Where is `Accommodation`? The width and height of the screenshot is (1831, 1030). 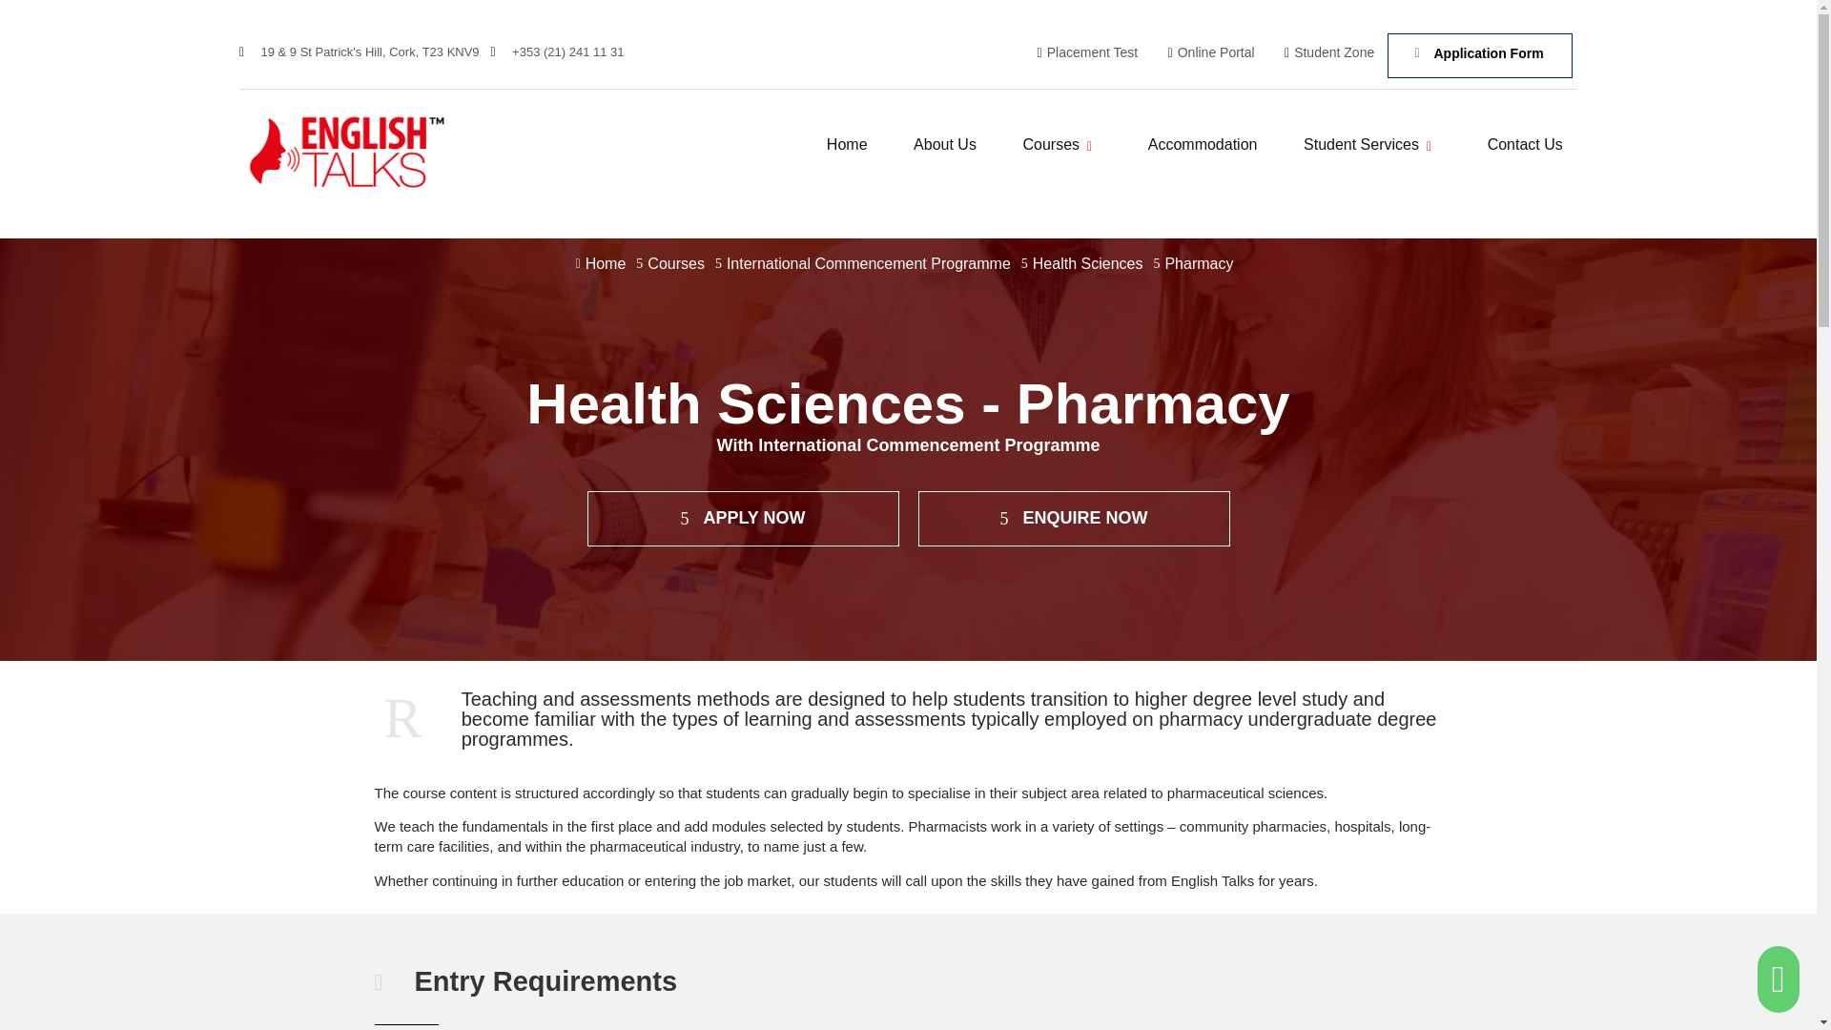
Accommodation is located at coordinates (1203, 145).